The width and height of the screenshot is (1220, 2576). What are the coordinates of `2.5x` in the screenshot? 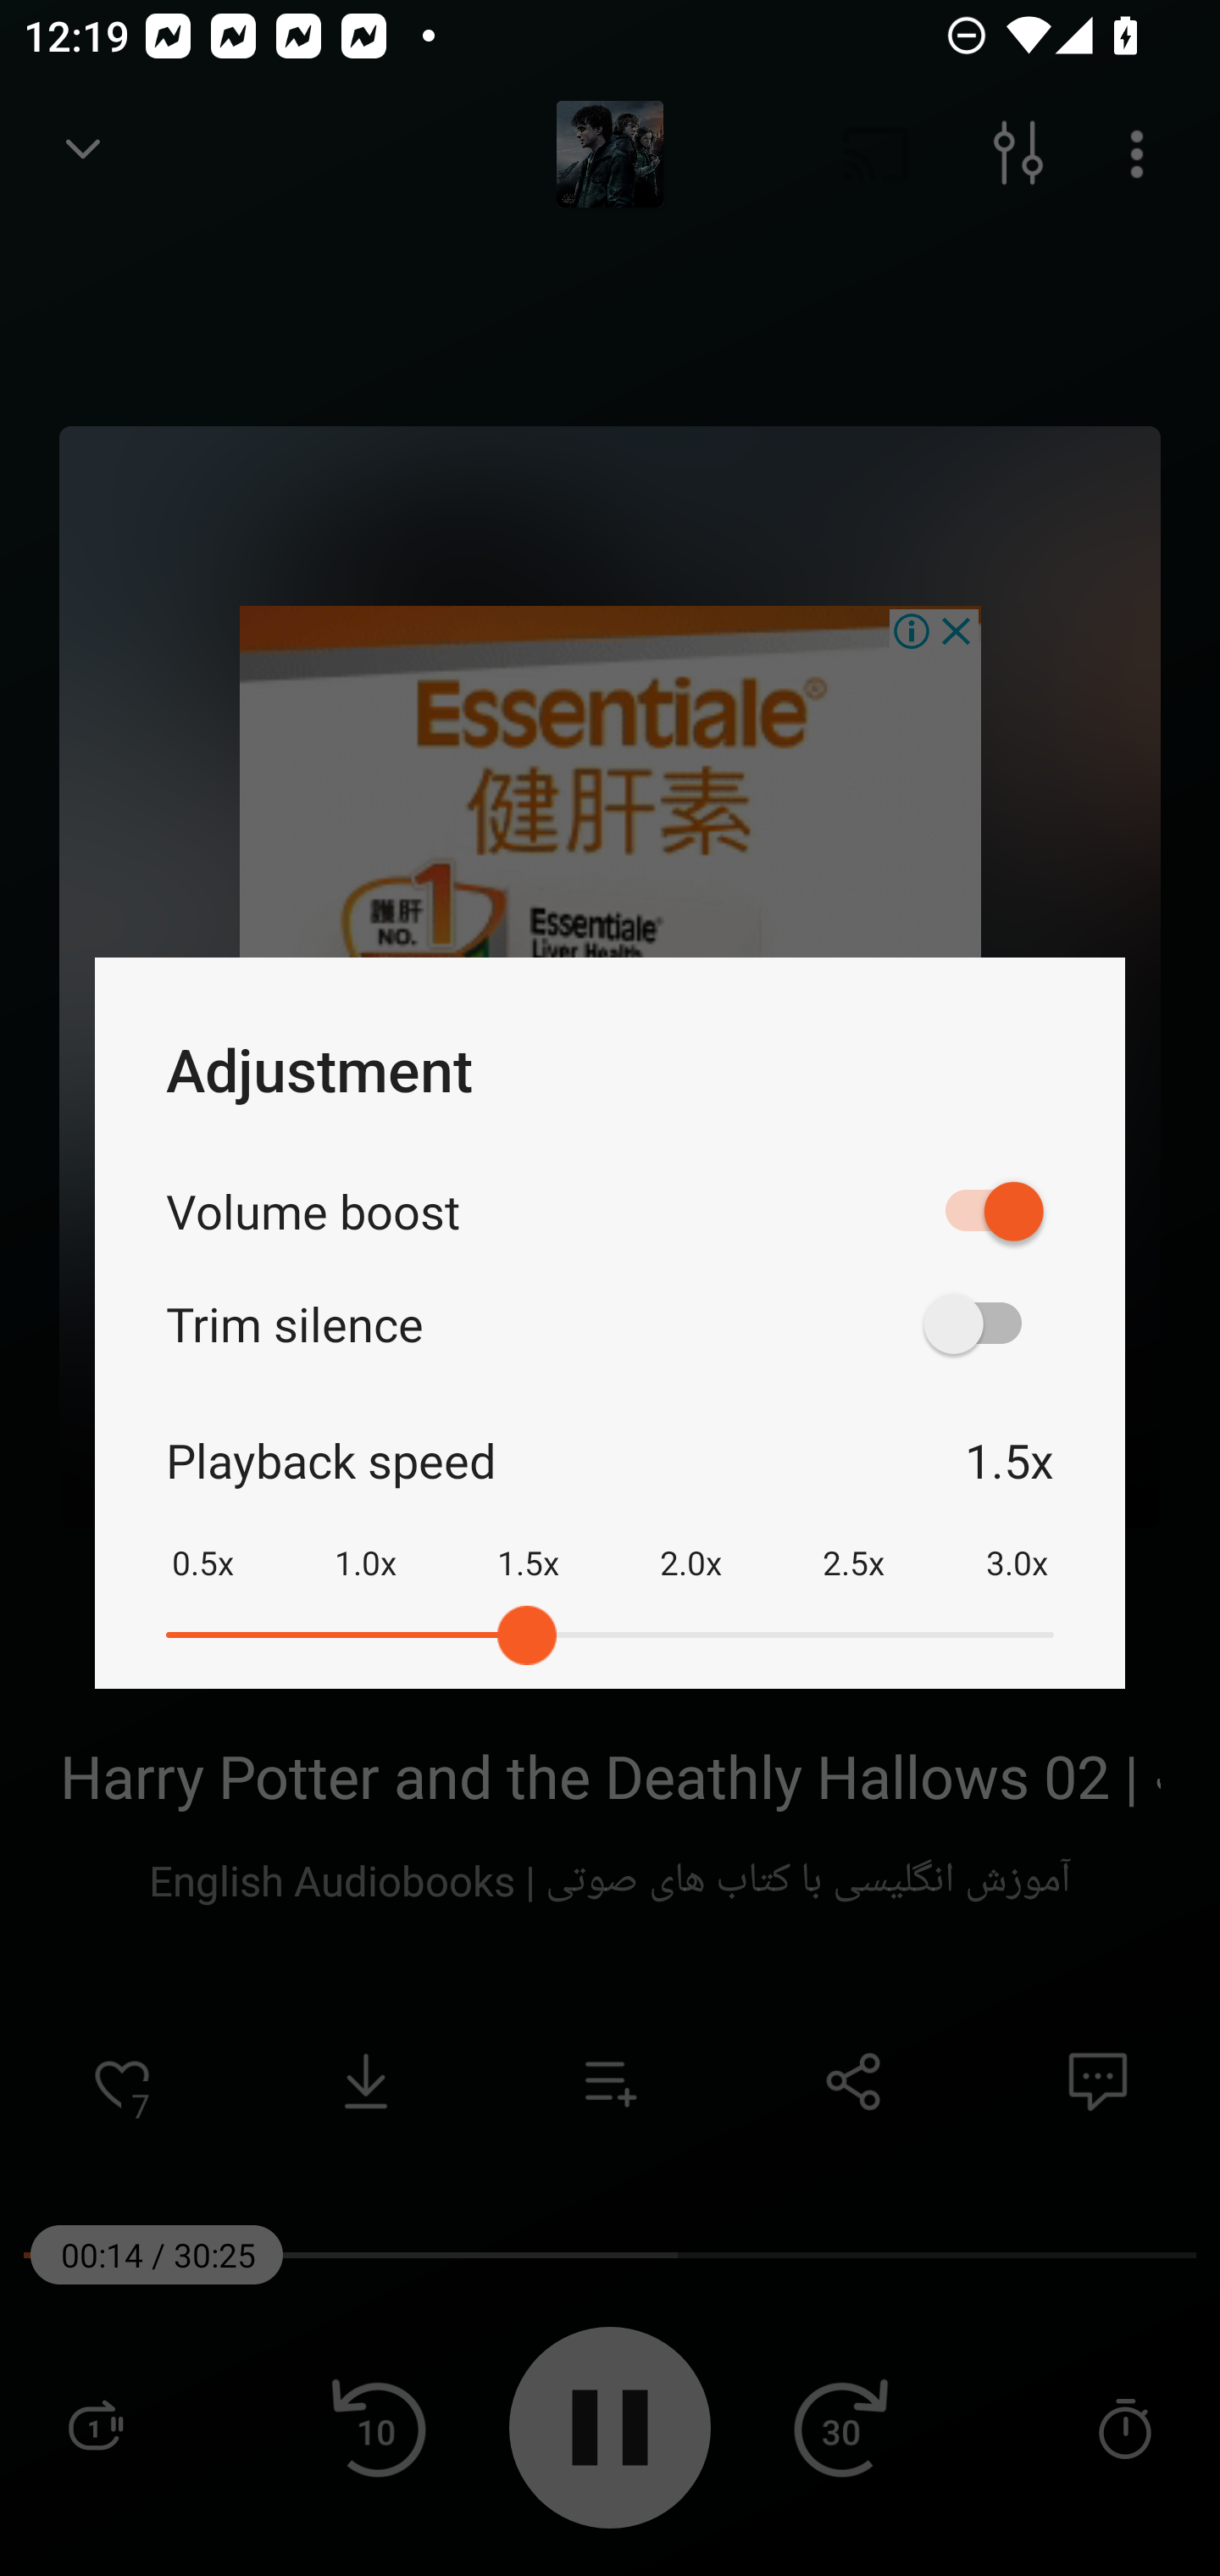 It's located at (853, 1541).